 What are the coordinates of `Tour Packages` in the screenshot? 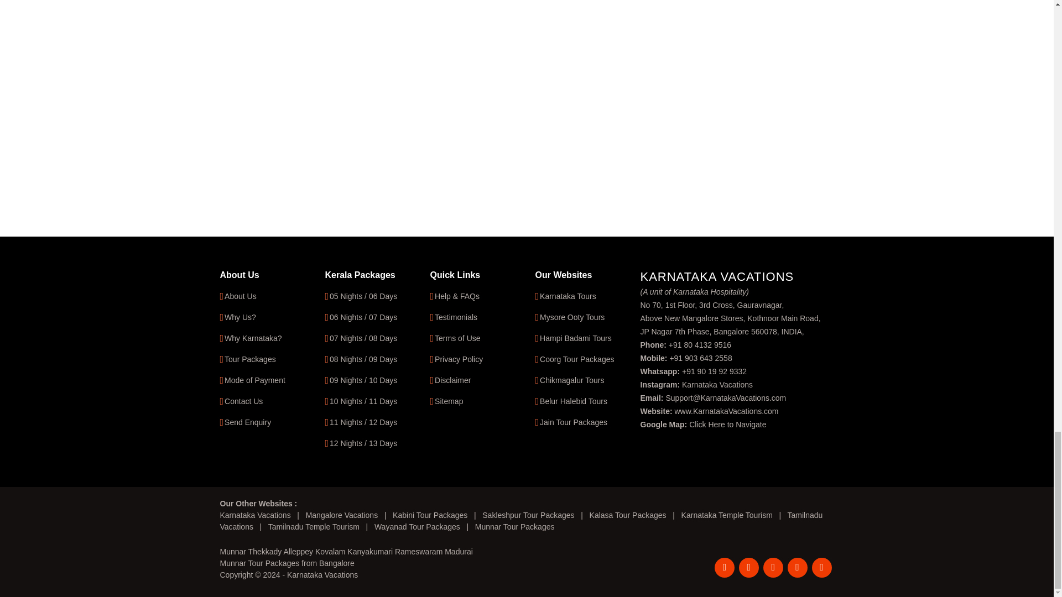 It's located at (250, 359).